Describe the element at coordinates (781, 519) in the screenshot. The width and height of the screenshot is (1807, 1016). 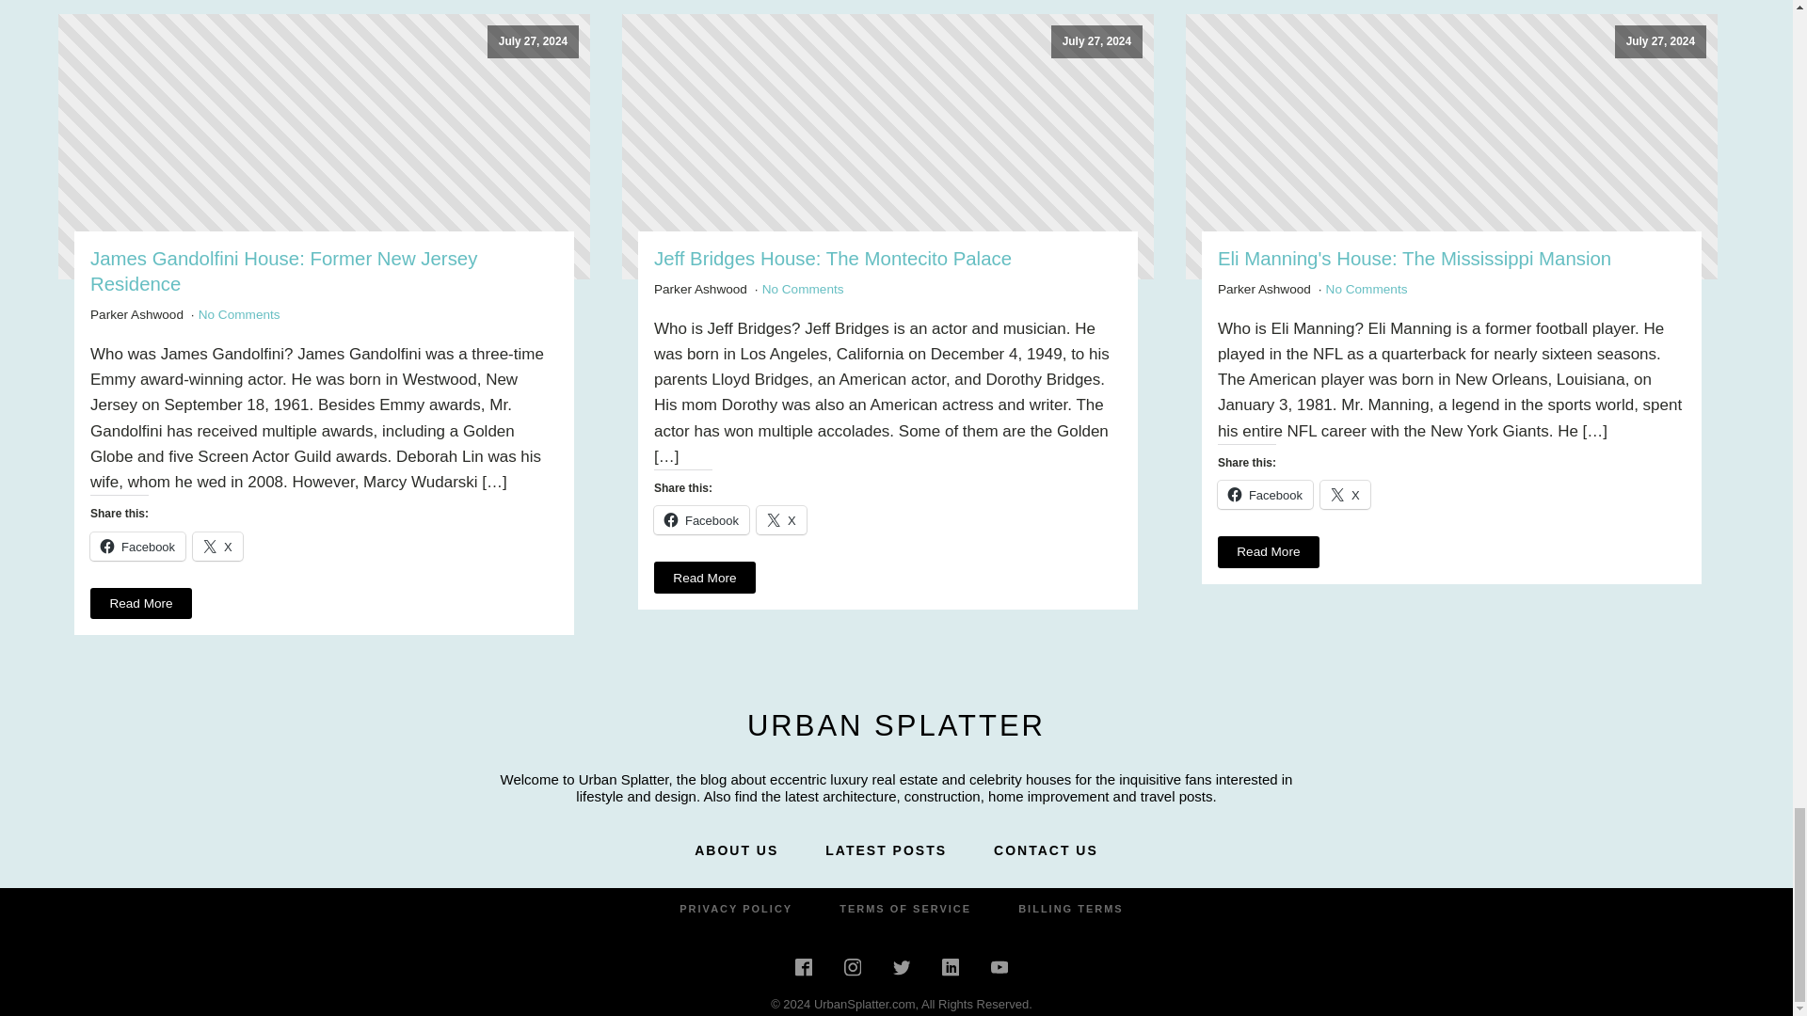
I see `Click to share on X` at that location.